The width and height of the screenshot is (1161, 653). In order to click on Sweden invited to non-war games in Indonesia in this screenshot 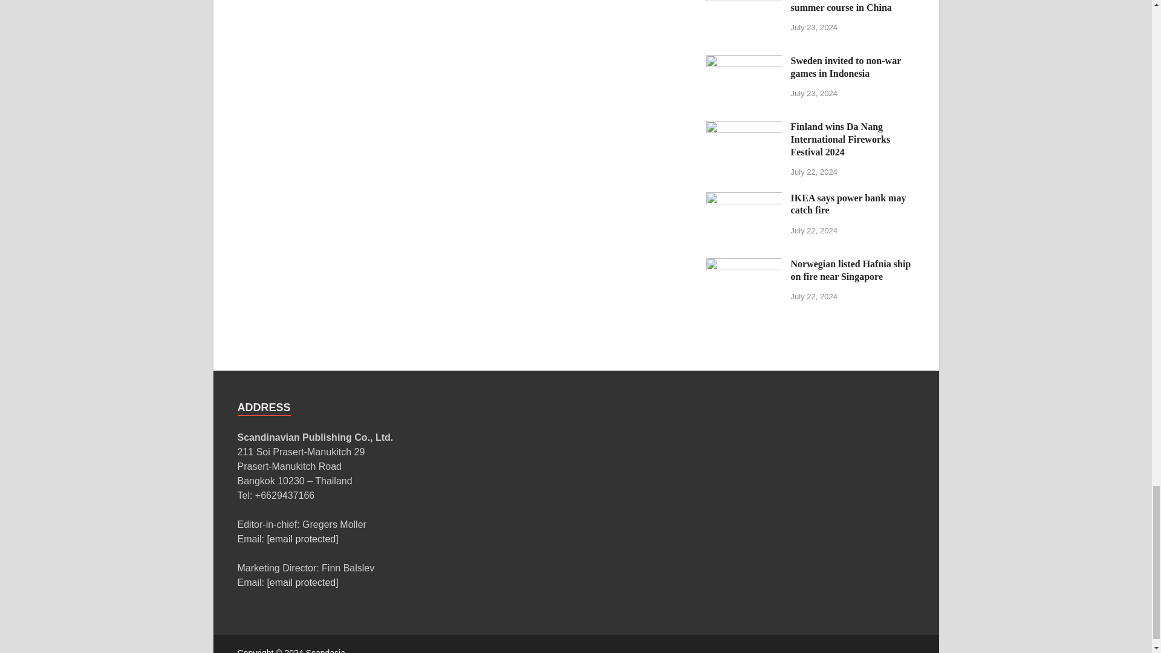, I will do `click(744, 62)`.